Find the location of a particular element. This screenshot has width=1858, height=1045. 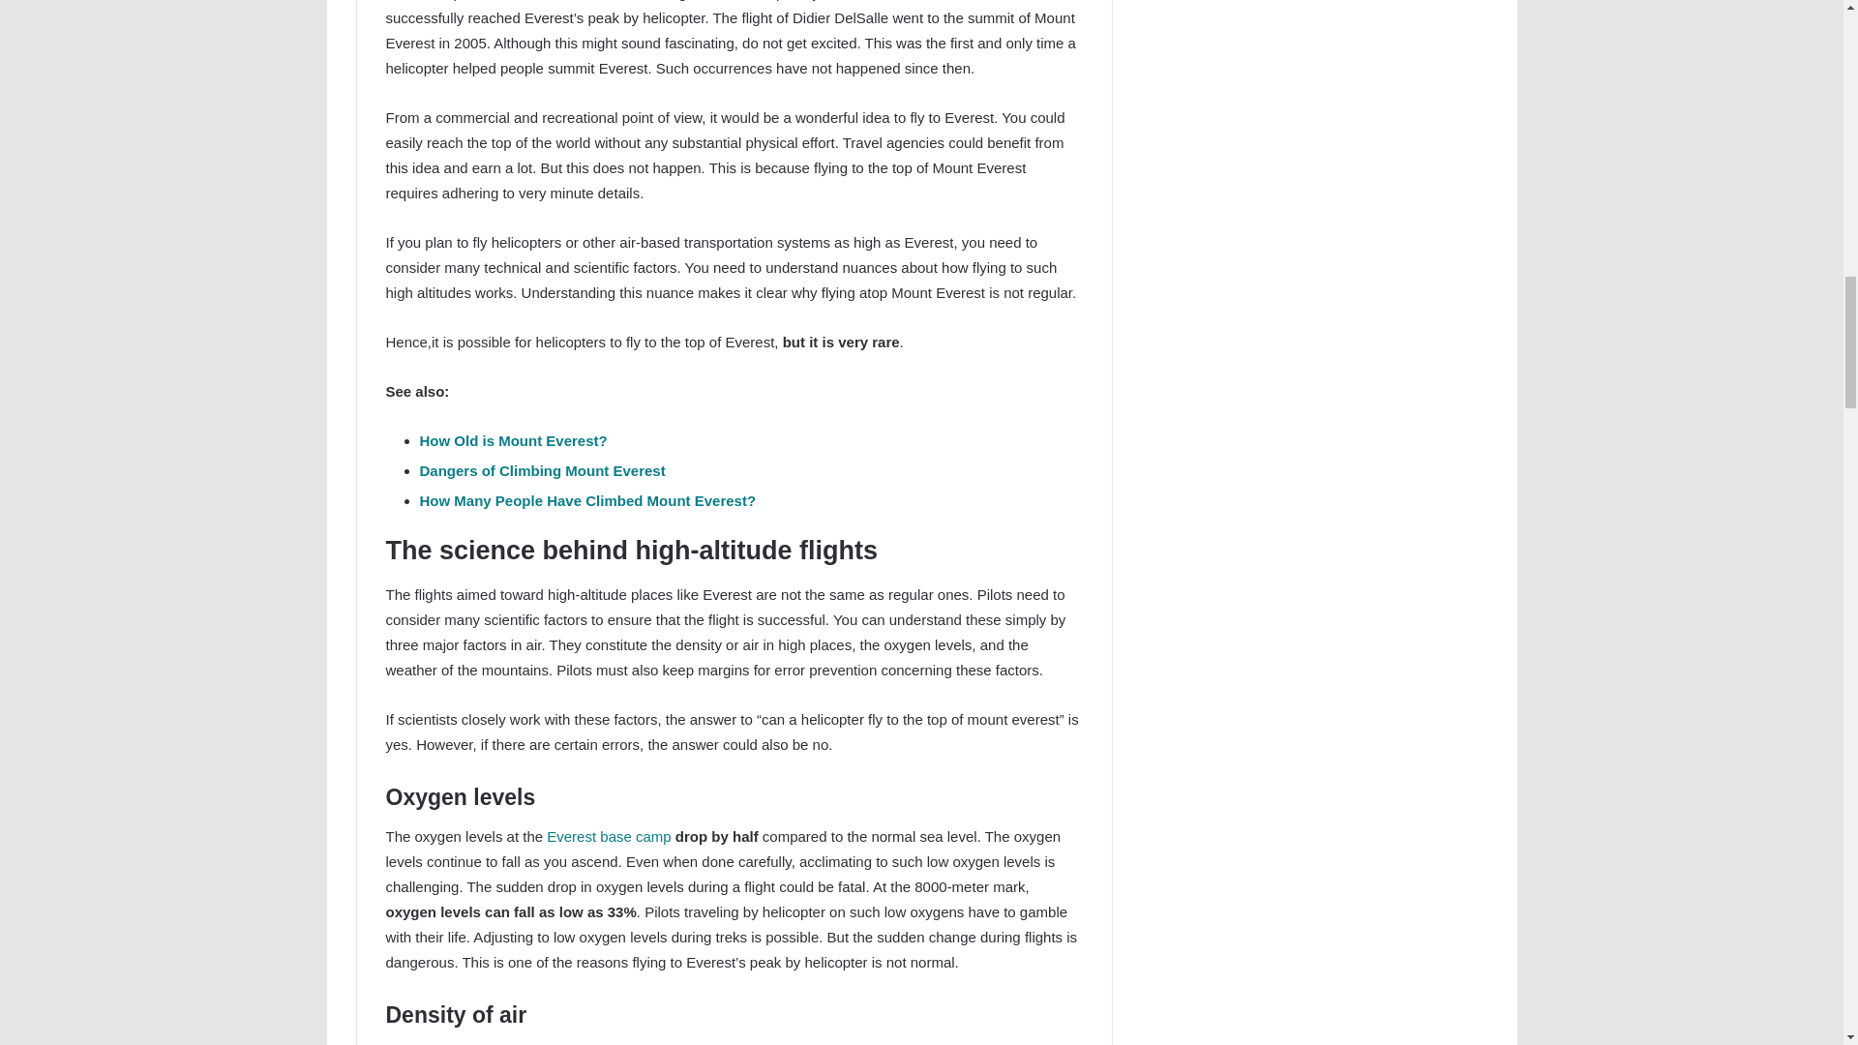

How Old is Mount Everest? is located at coordinates (513, 441).